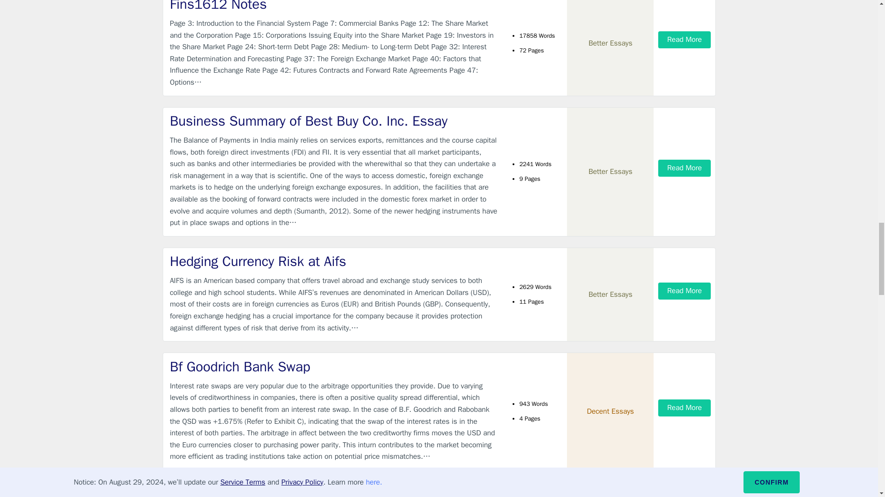  I want to click on Read More, so click(684, 40).